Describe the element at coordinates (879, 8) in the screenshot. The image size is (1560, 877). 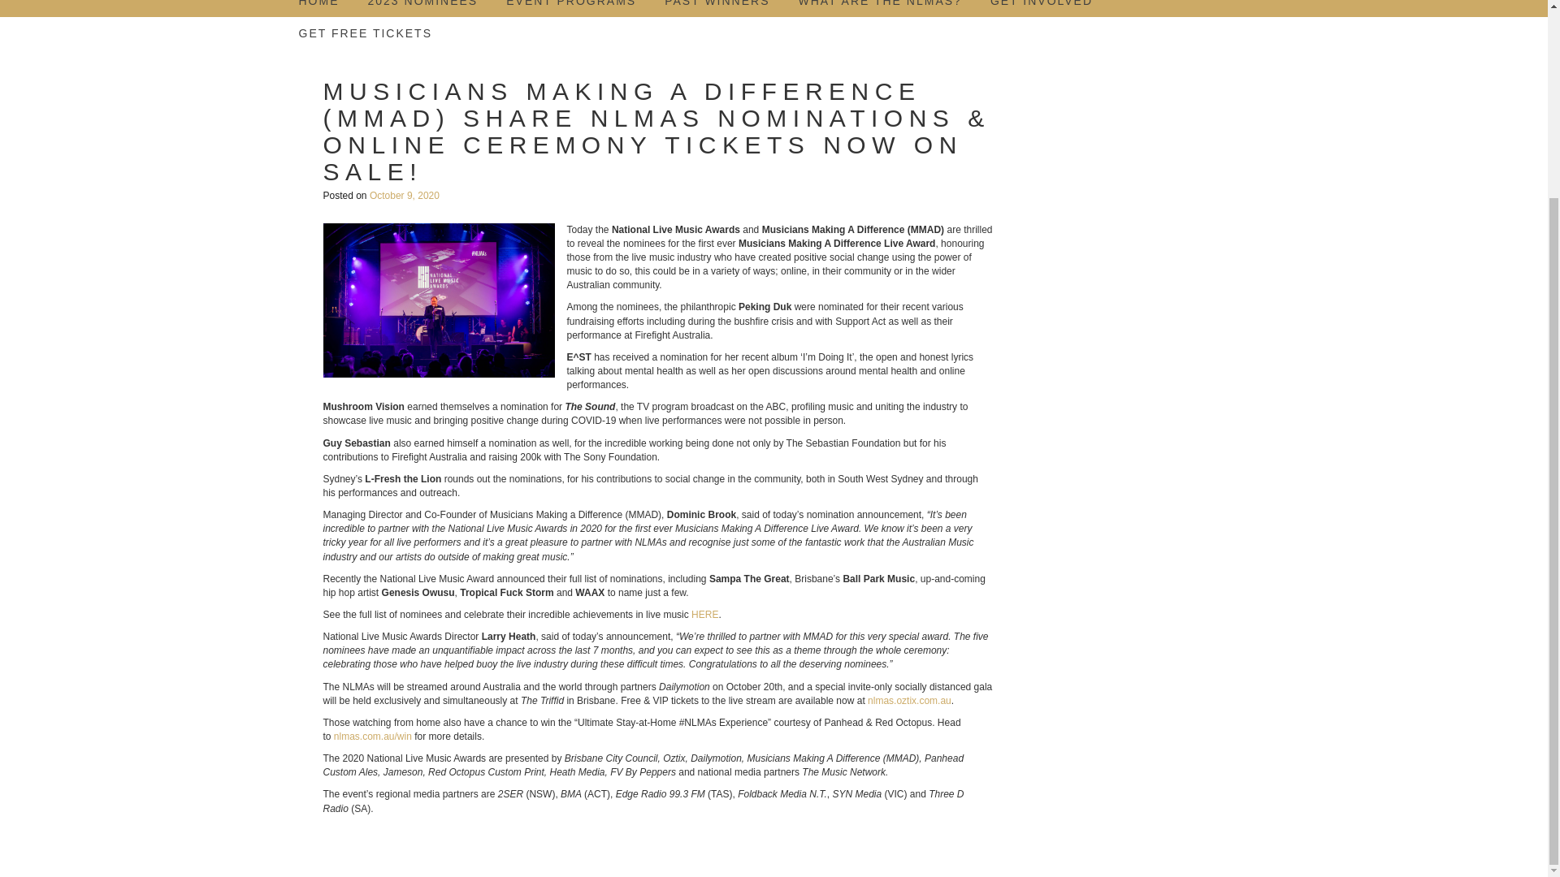
I see `WHAT ARE THE NLMAS?` at that location.